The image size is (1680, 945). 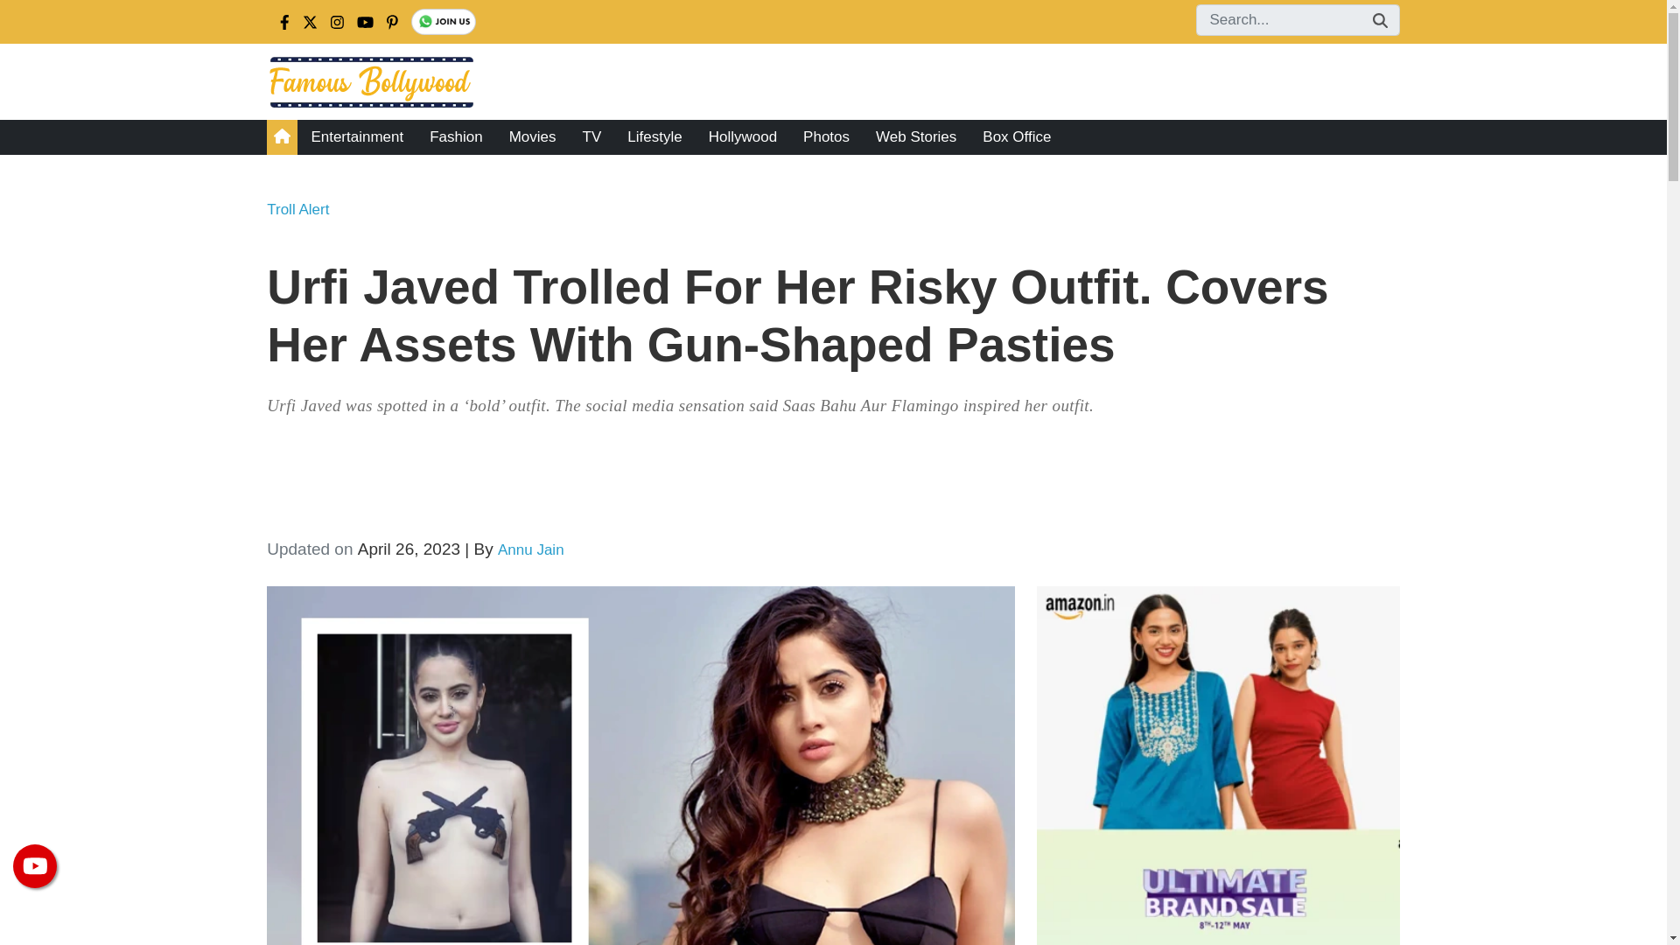 I want to click on Web Stories, so click(x=915, y=137).